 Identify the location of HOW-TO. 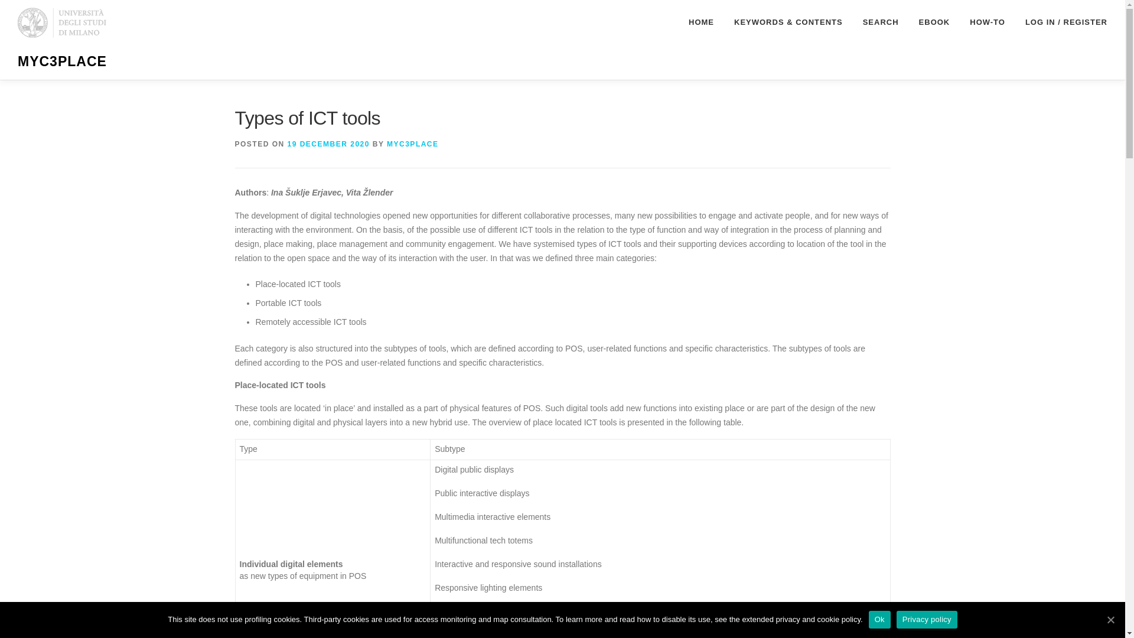
(987, 22).